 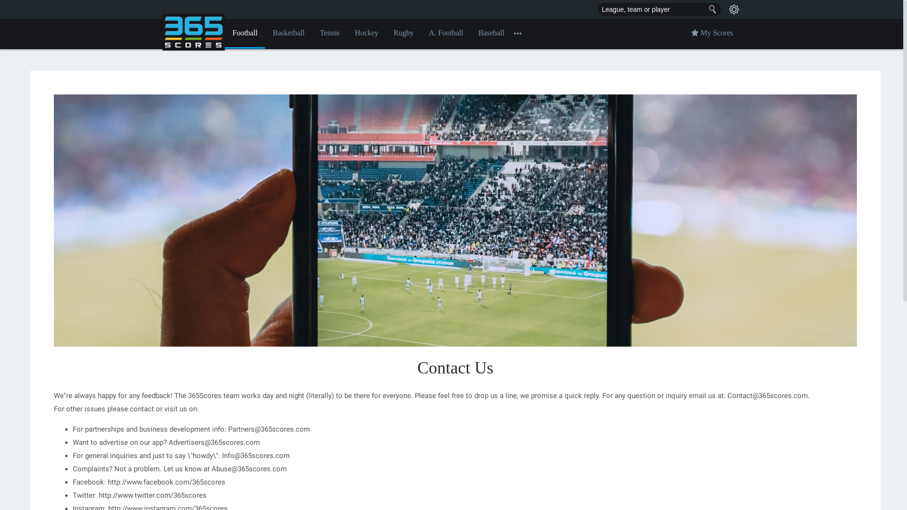 I want to click on http://www.facebook.com/365scores, so click(x=166, y=482).